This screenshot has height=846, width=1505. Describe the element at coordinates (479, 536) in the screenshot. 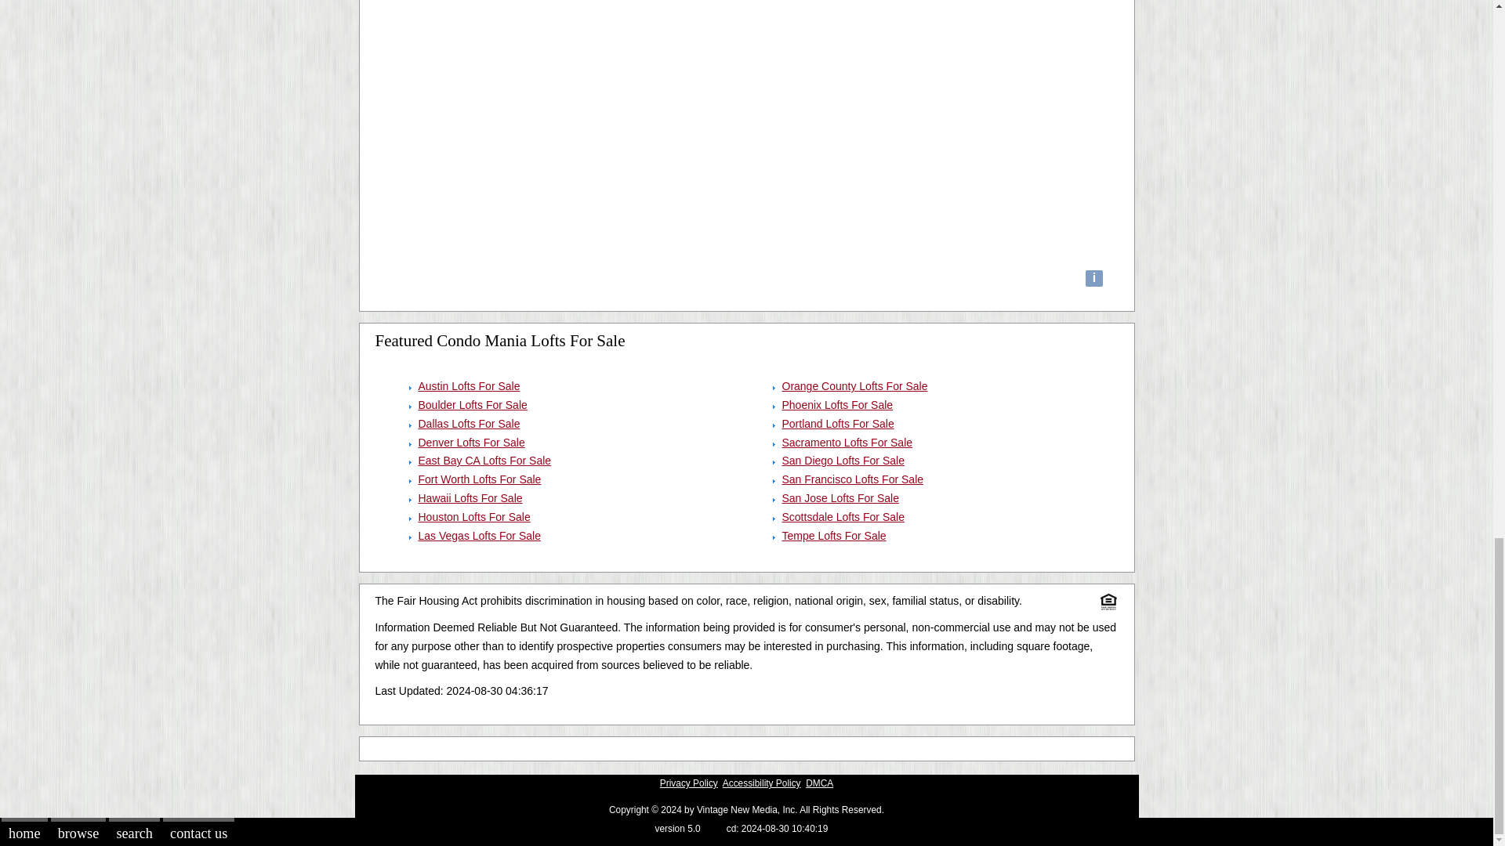

I see `Las Vegas Lofts For Sale` at that location.